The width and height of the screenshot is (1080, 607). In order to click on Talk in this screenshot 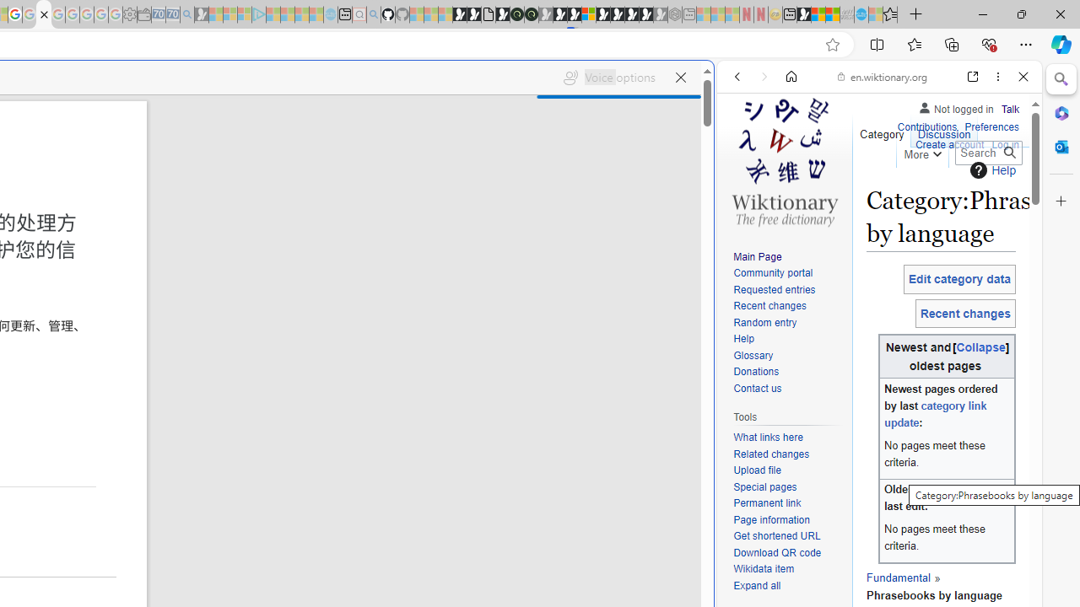, I will do `click(1010, 110)`.